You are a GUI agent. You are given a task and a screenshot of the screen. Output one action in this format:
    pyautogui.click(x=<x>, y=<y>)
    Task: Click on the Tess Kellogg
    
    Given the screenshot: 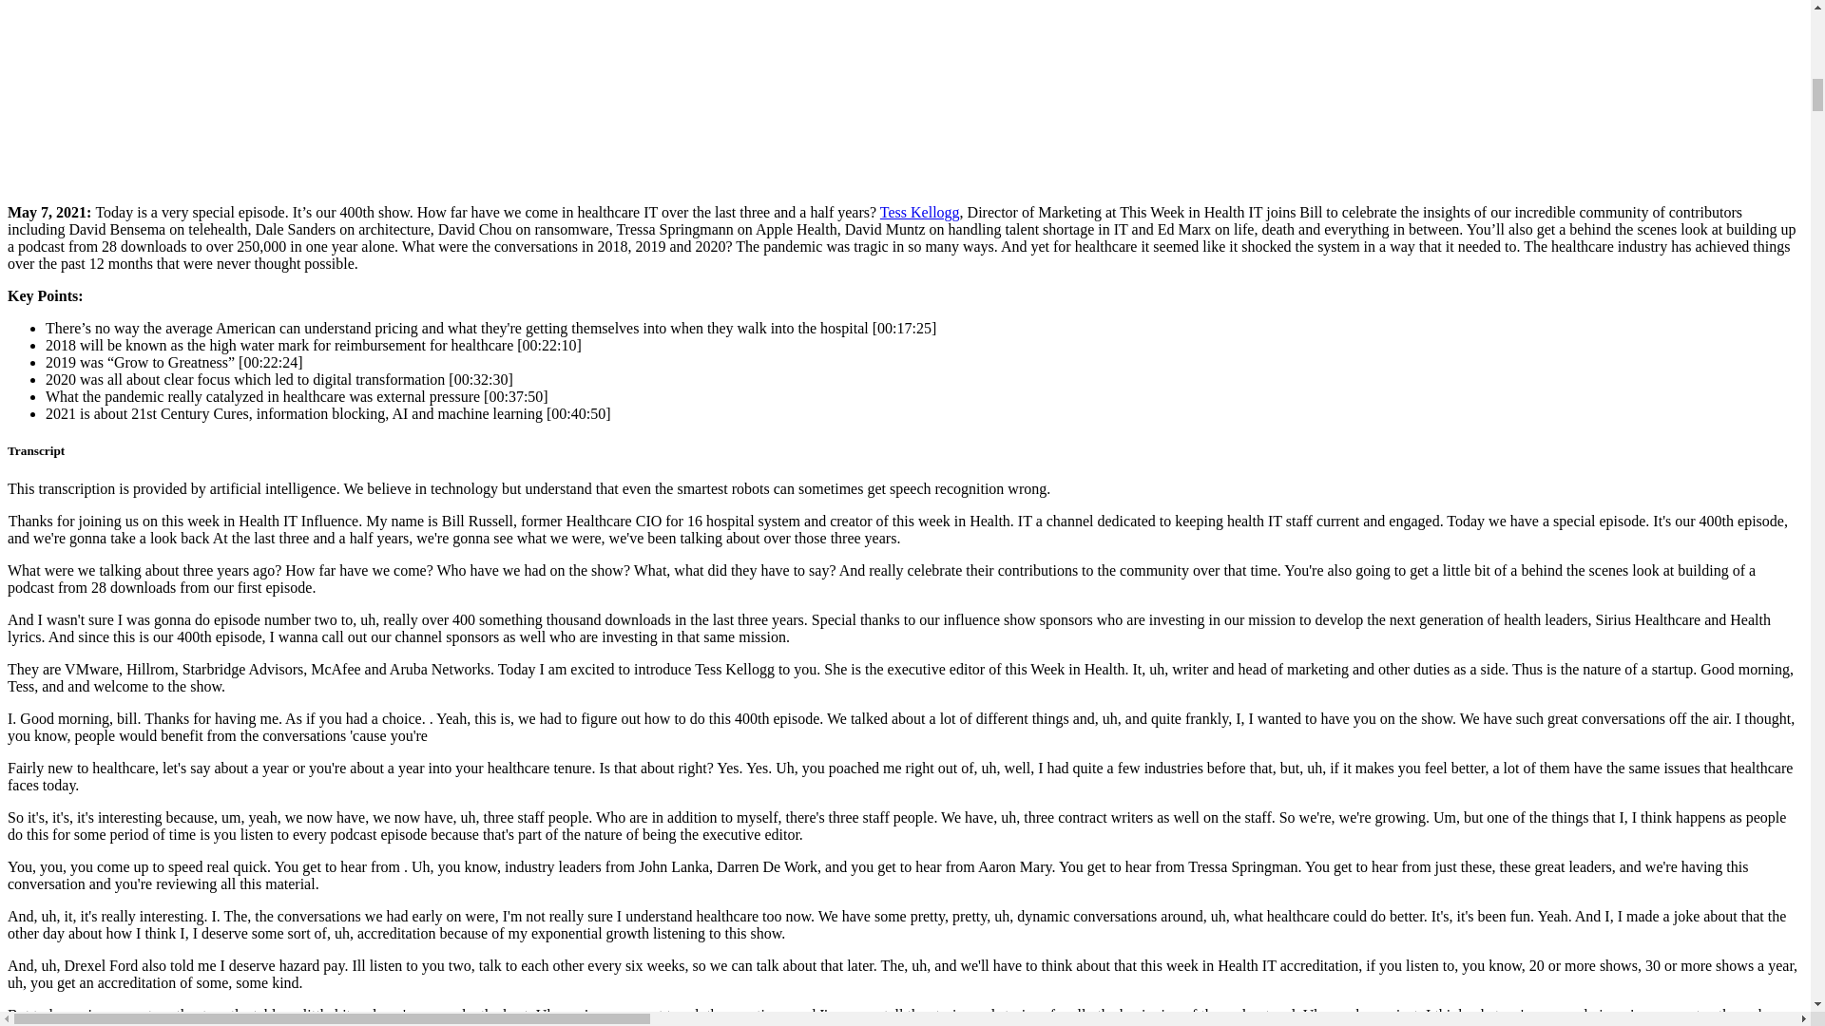 What is the action you would take?
    pyautogui.click(x=919, y=212)
    